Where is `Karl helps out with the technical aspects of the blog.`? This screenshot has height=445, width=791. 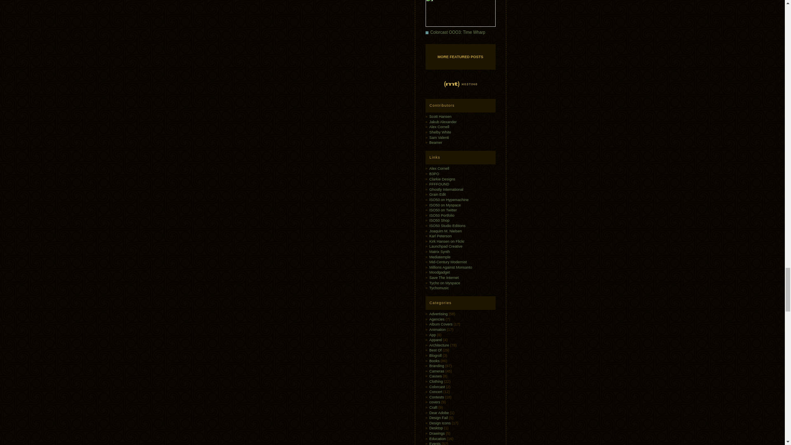
Karl helps out with the technical aspects of the blog. is located at coordinates (440, 236).